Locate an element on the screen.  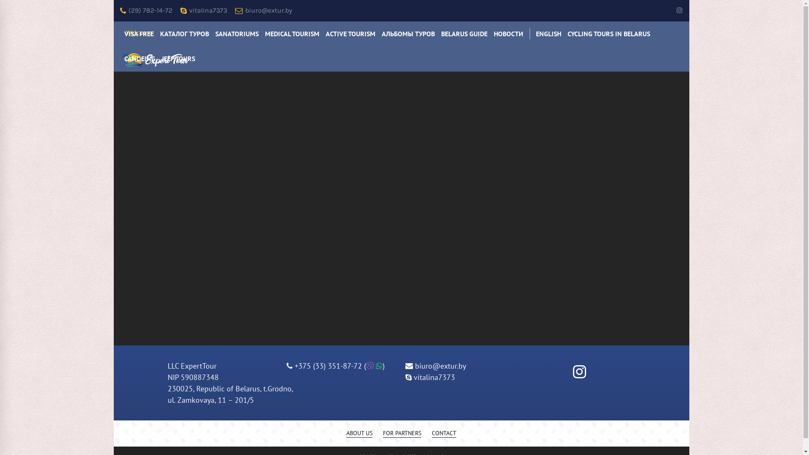
MEDICAL TOURISM is located at coordinates (292, 34).